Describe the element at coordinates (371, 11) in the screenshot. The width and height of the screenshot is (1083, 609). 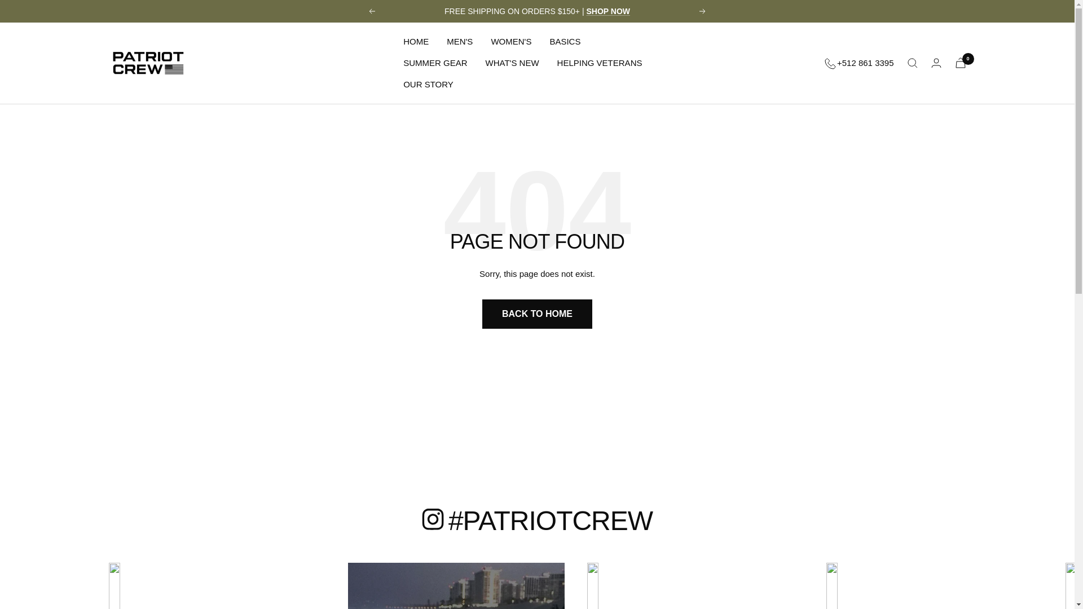
I see `Previous` at that location.